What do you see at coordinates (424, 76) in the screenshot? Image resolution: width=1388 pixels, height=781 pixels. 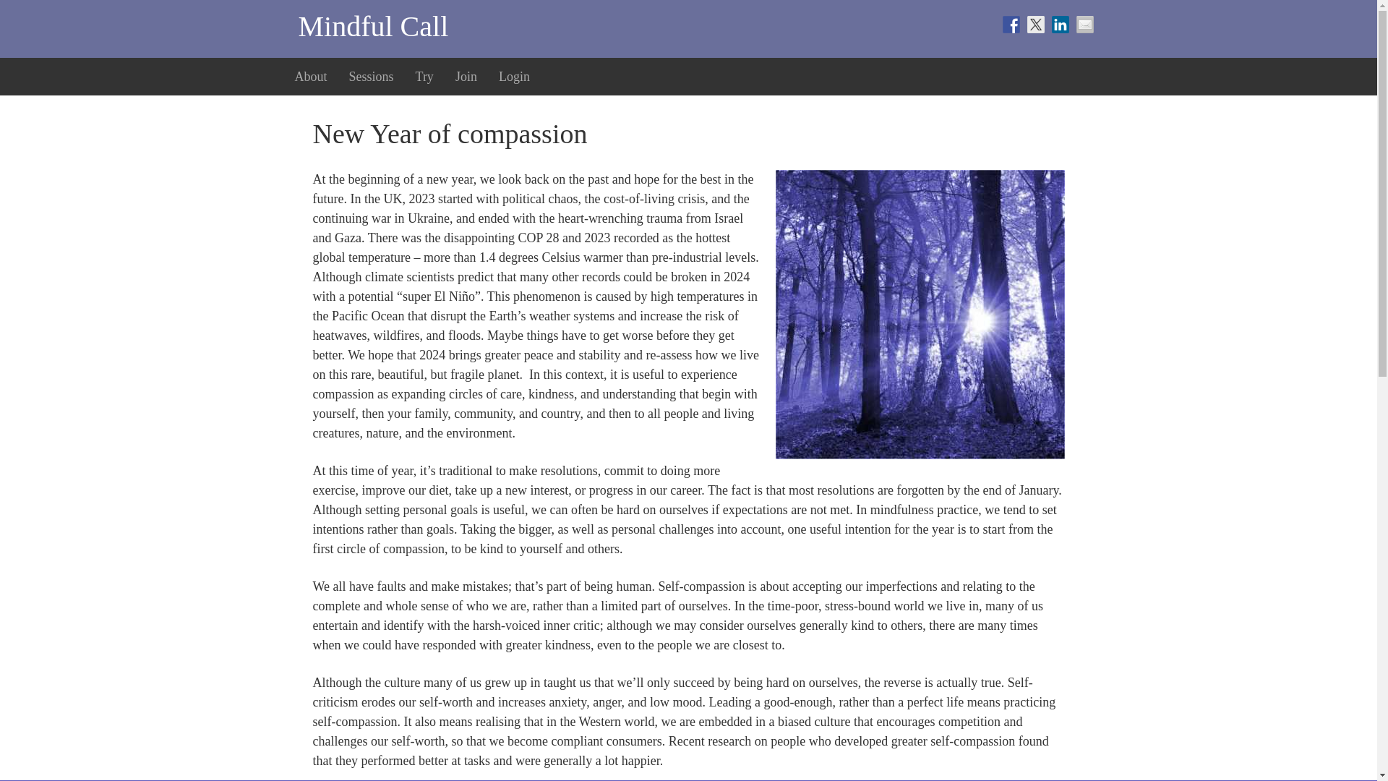 I see `Try` at bounding box center [424, 76].